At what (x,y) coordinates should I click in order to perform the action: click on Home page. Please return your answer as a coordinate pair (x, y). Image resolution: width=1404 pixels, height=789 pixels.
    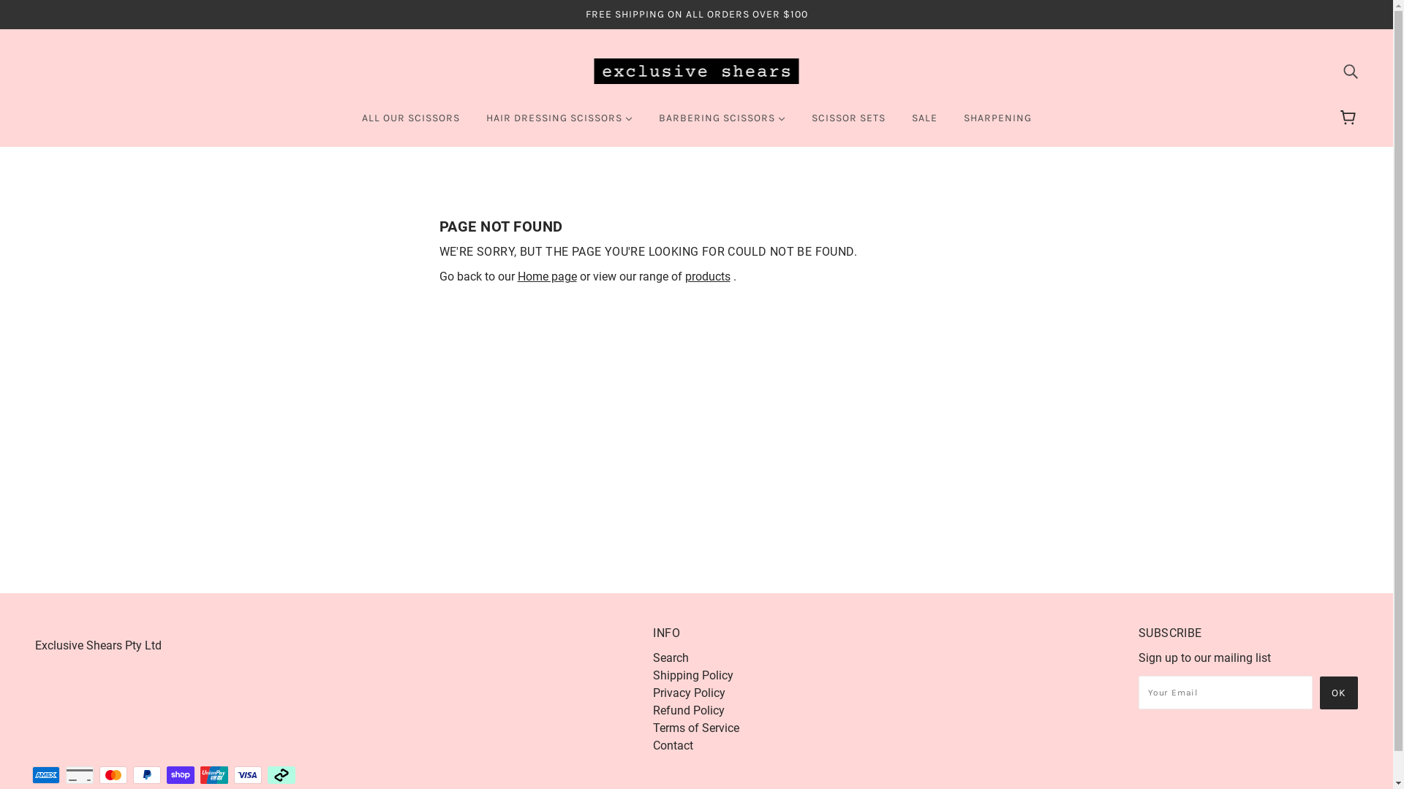
    Looking at the image, I should click on (547, 276).